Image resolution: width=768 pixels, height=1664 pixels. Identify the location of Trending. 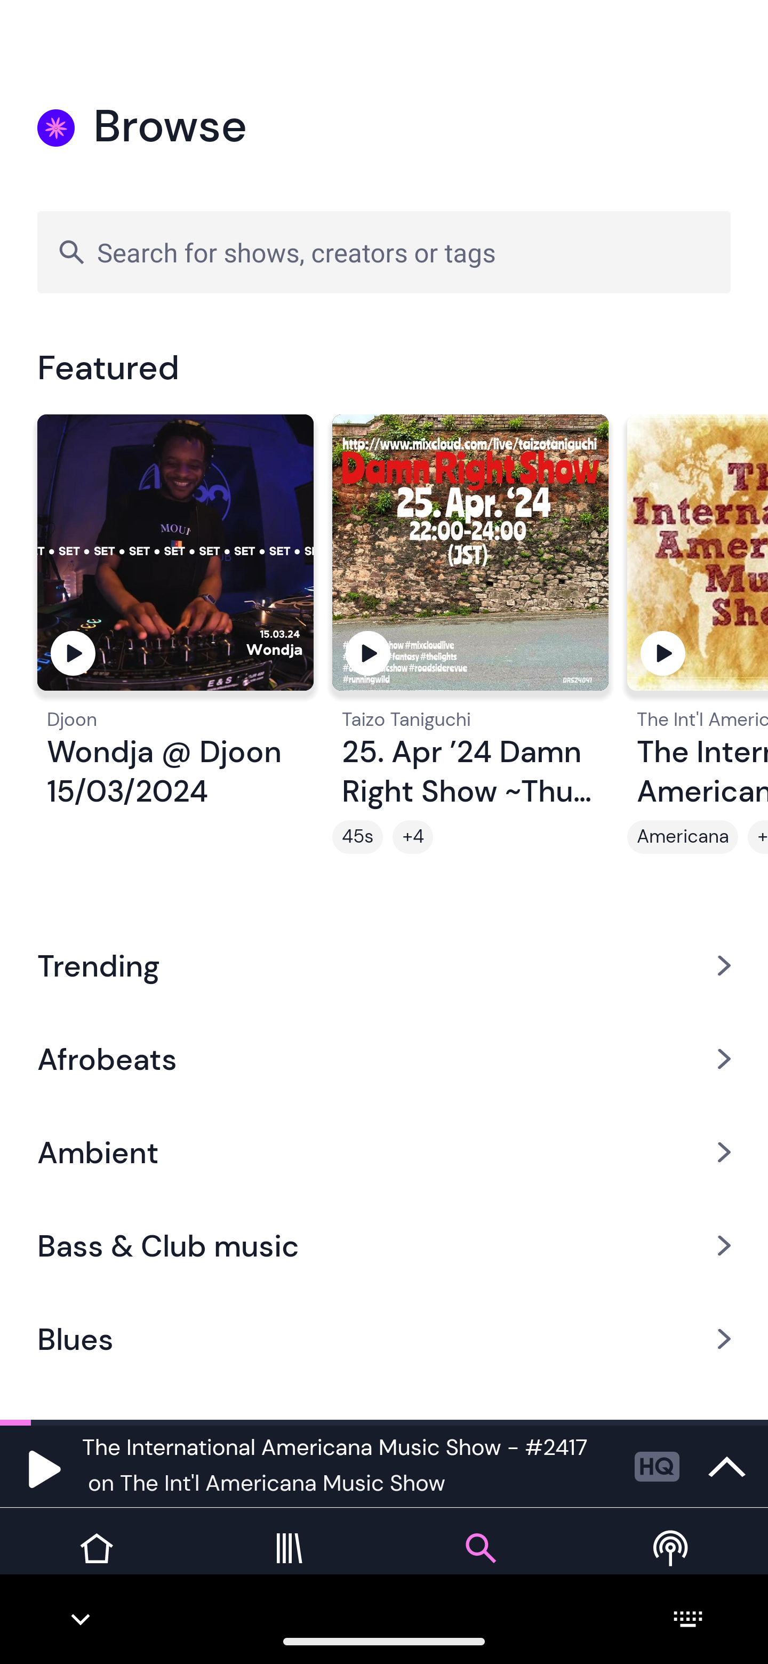
(384, 965).